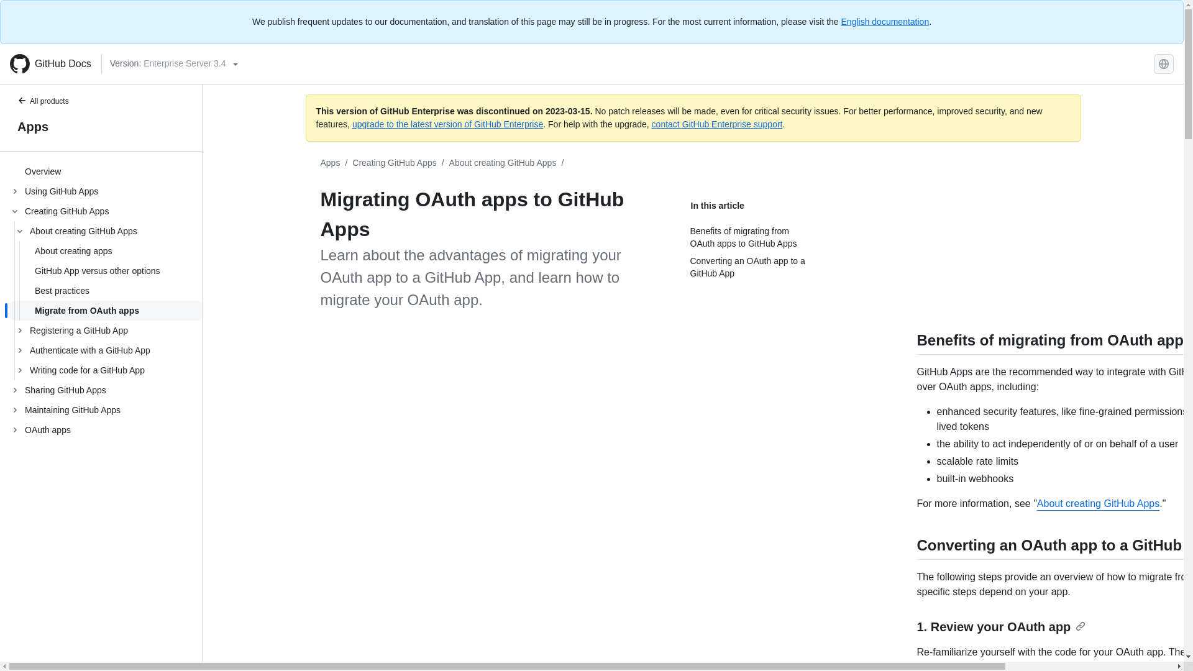 Image resolution: width=1193 pixels, height=671 pixels. I want to click on 1. Review your OAuth app, so click(1002, 626).